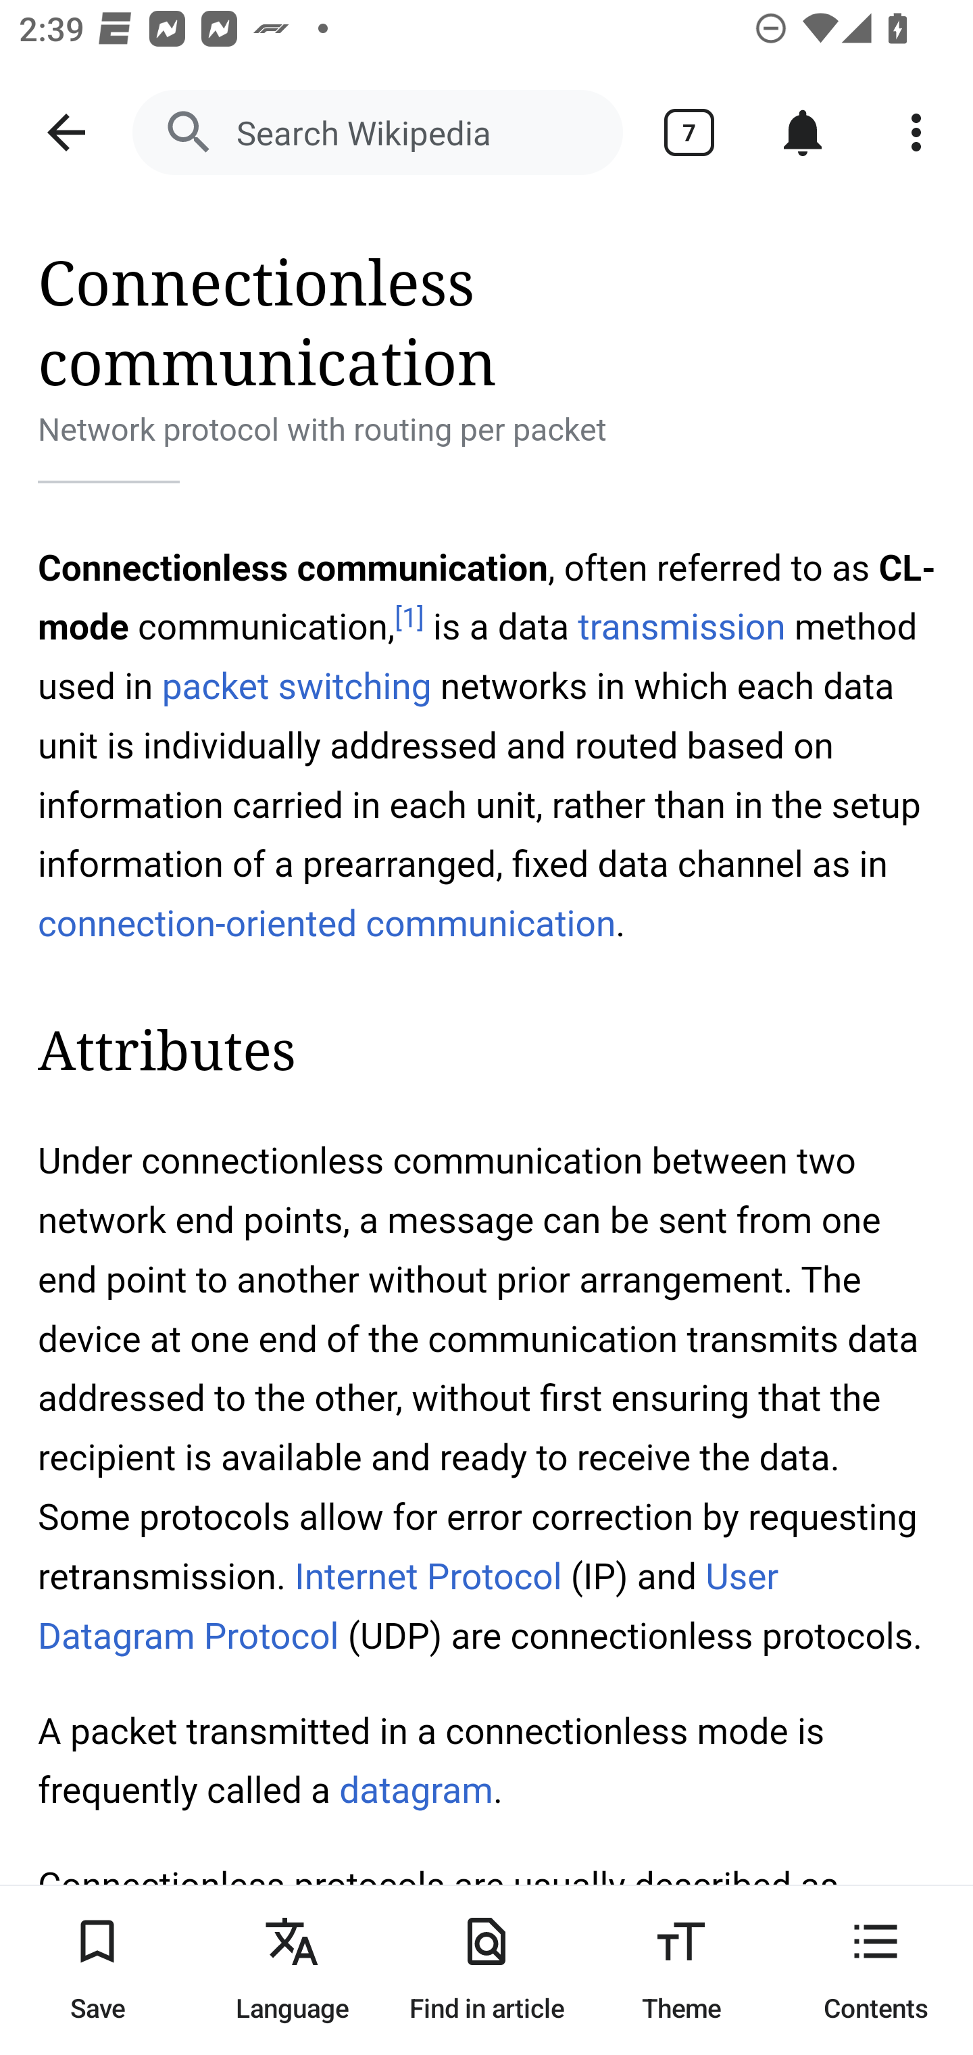 The width and height of the screenshot is (973, 2055). I want to click on Save, so click(97, 1970).